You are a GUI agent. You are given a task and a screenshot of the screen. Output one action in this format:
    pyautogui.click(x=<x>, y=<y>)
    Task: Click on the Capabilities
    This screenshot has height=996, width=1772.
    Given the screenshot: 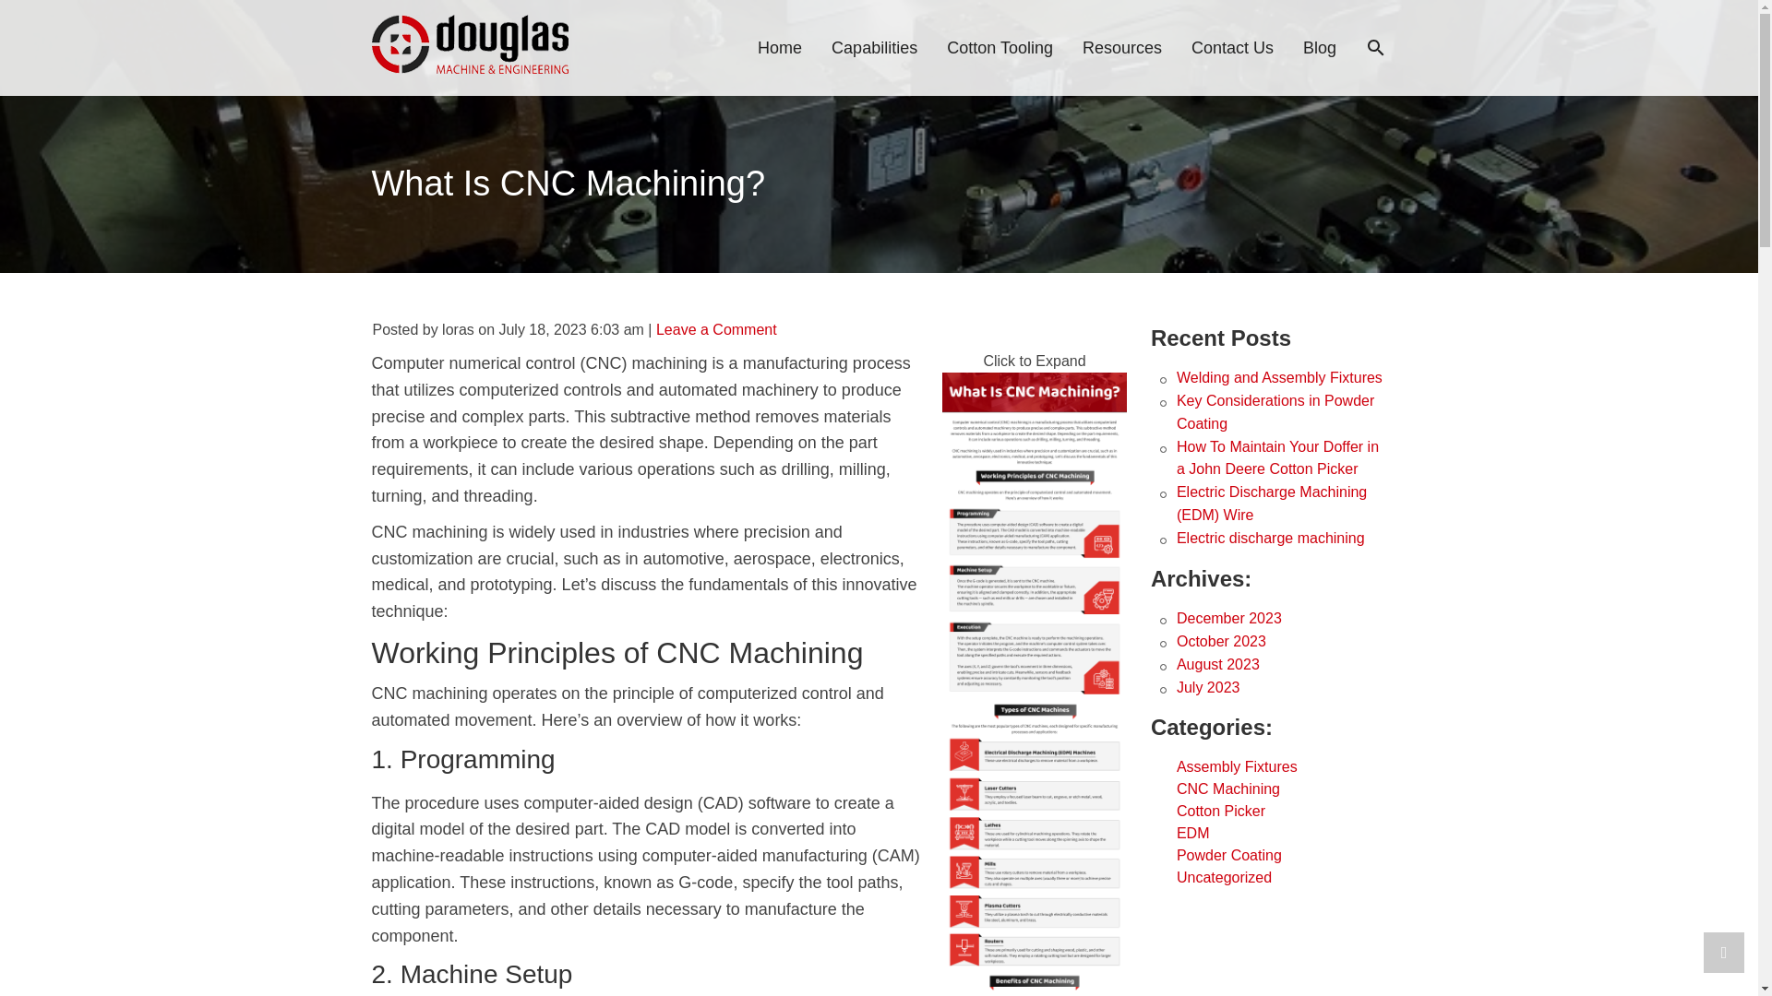 What is the action you would take?
    pyautogui.click(x=873, y=48)
    